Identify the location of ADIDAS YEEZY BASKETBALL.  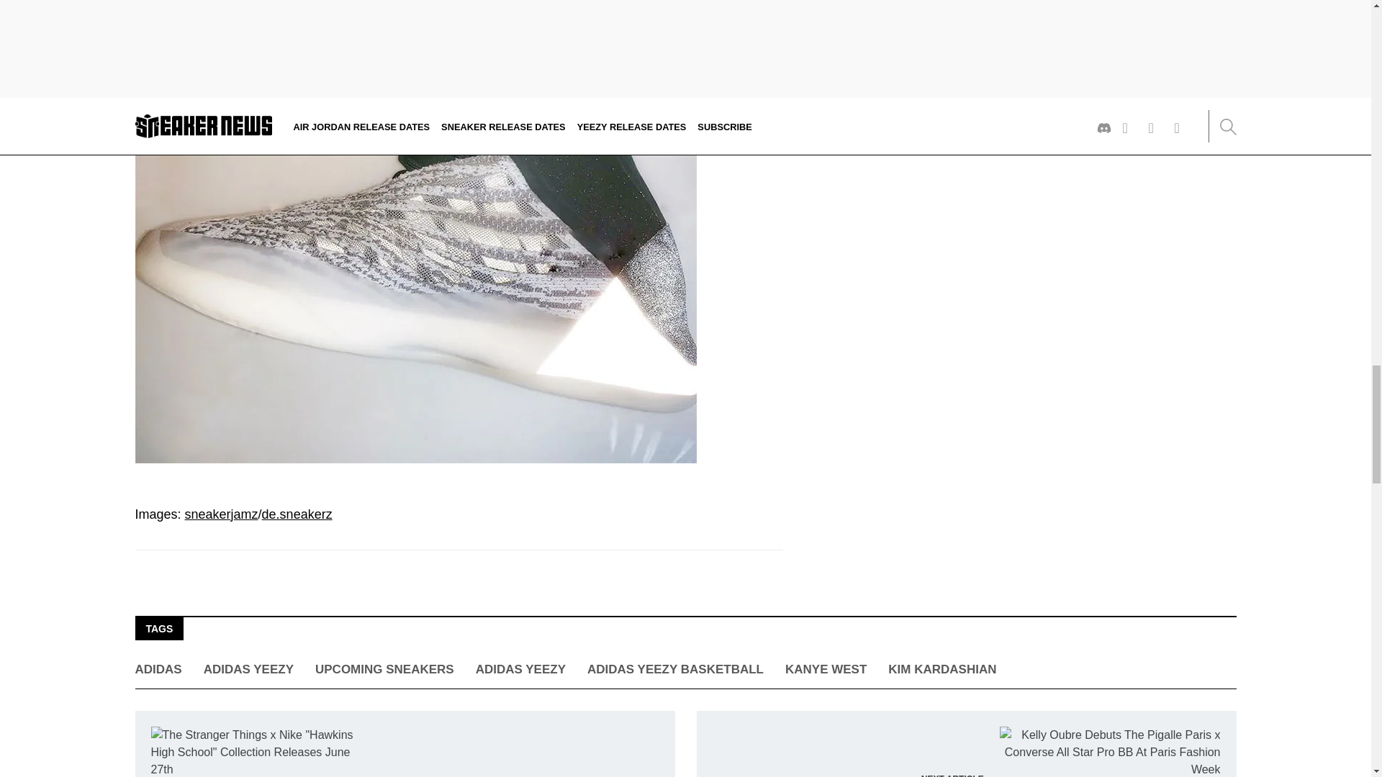
(675, 669).